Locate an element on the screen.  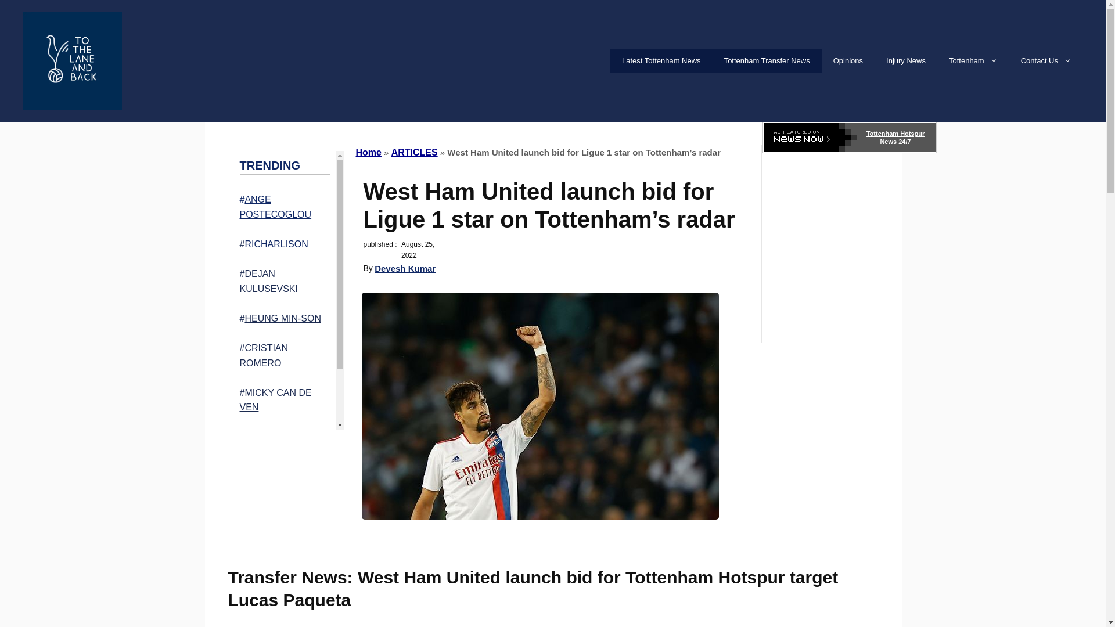
MICKY CAN DE VEN is located at coordinates (275, 400).